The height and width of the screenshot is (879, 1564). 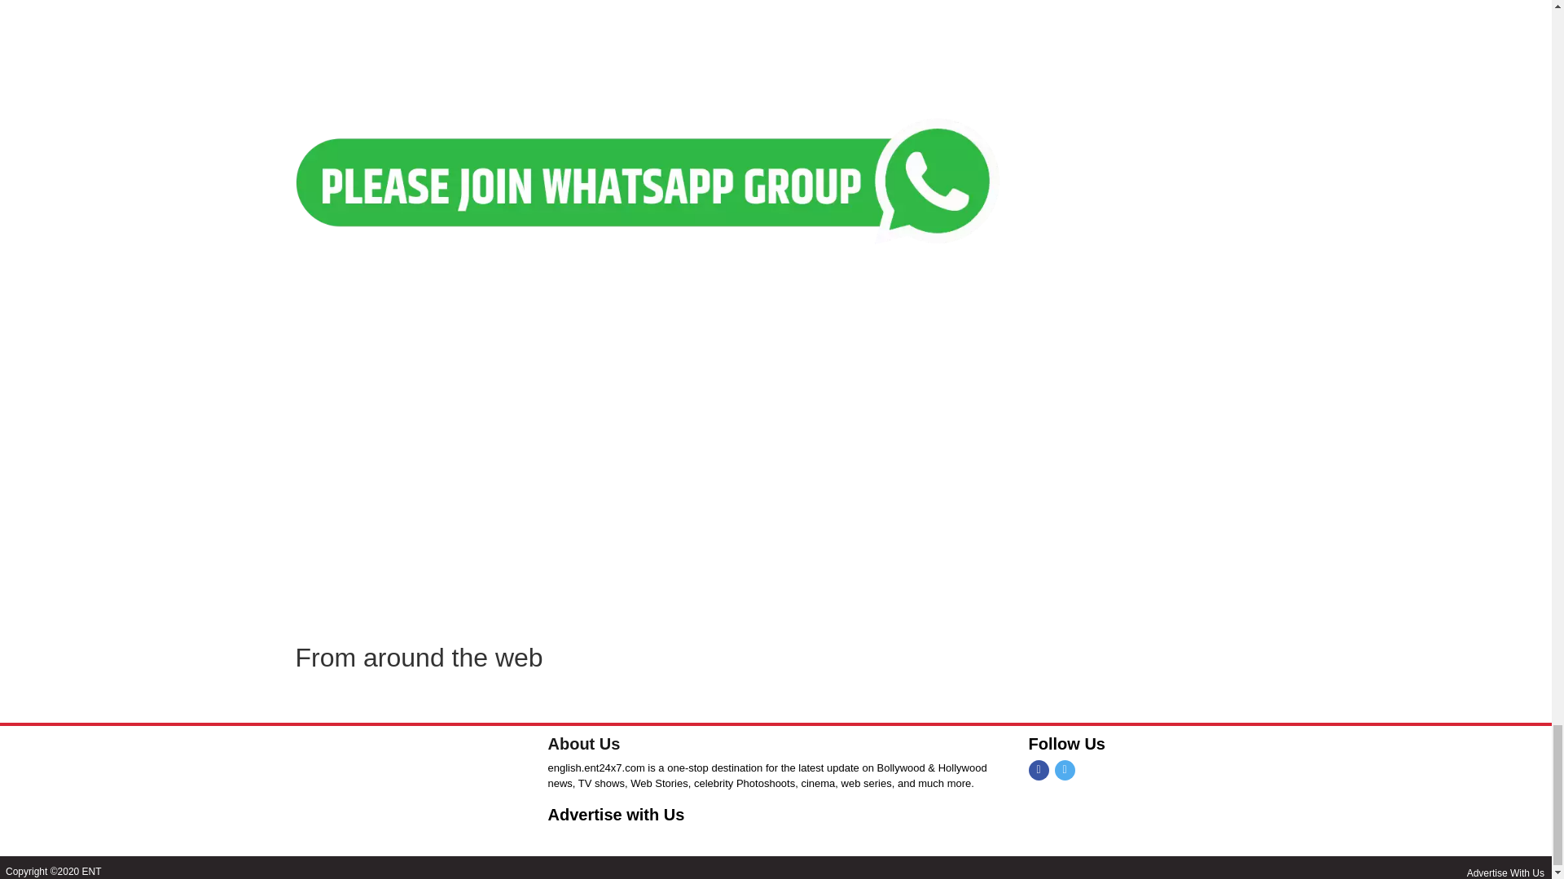 I want to click on Facebook, so click(x=1038, y=770).